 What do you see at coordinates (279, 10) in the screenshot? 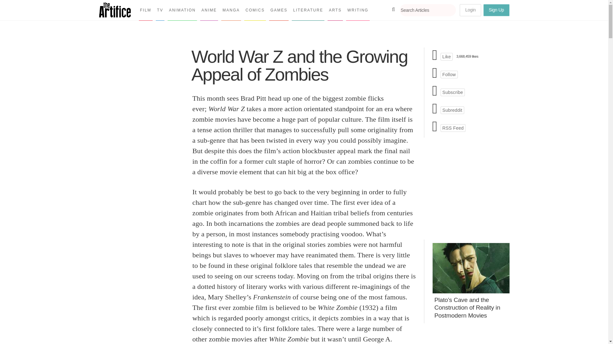
I see `GAMES` at bounding box center [279, 10].